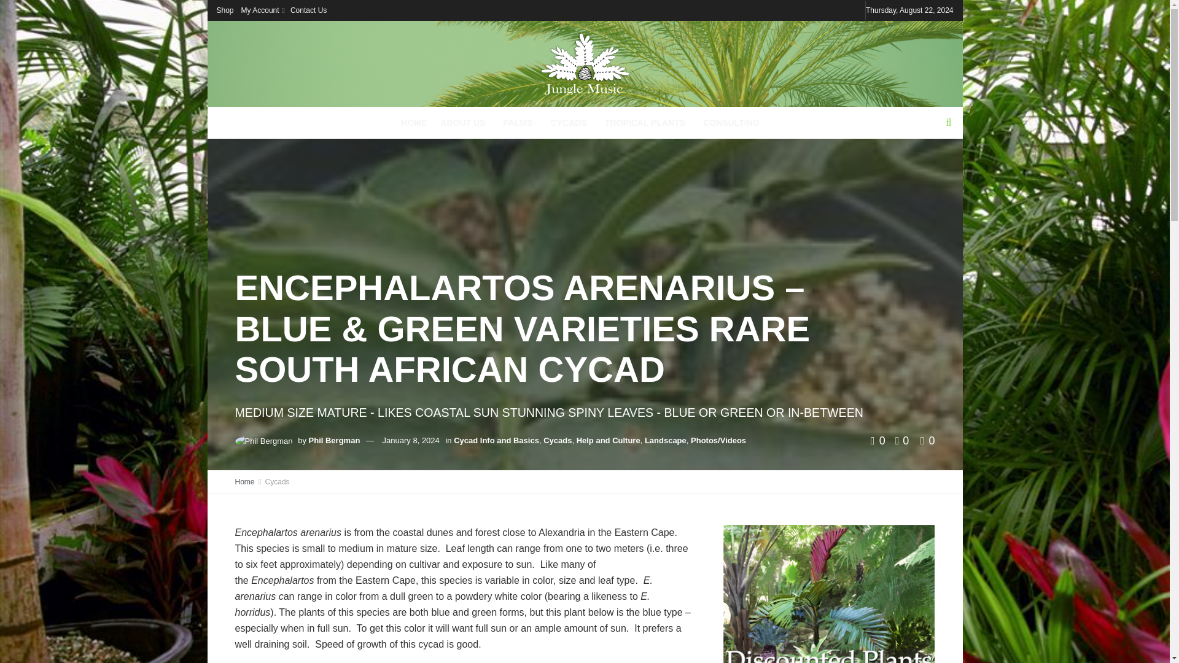  I want to click on My Account, so click(262, 10).